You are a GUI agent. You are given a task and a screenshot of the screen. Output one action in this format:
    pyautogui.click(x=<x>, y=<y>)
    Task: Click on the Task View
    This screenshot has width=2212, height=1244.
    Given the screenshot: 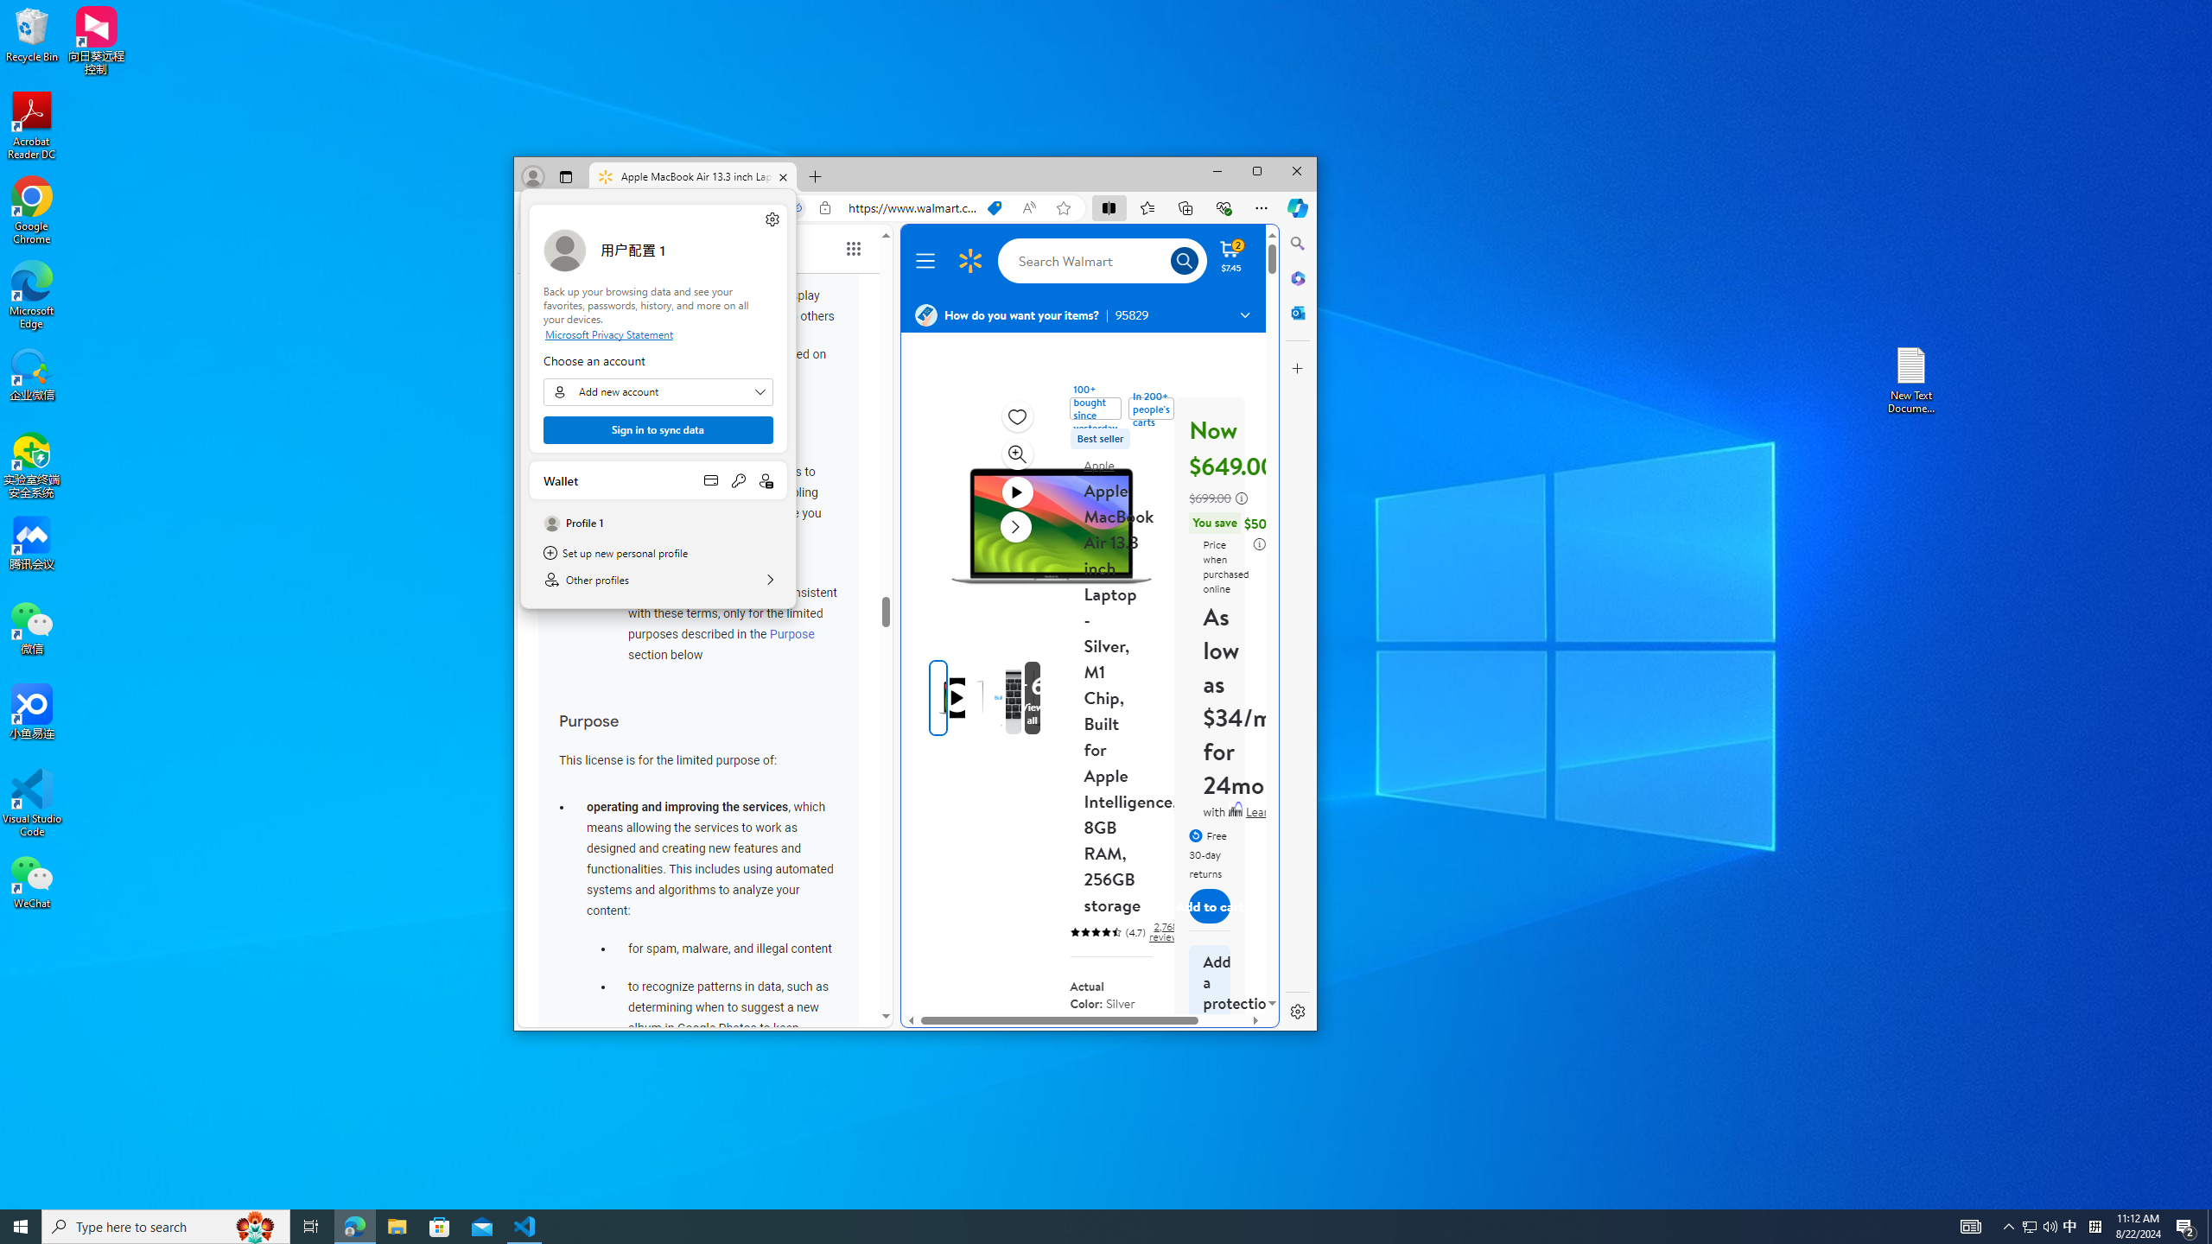 What is the action you would take?
    pyautogui.click(x=166, y=1227)
    